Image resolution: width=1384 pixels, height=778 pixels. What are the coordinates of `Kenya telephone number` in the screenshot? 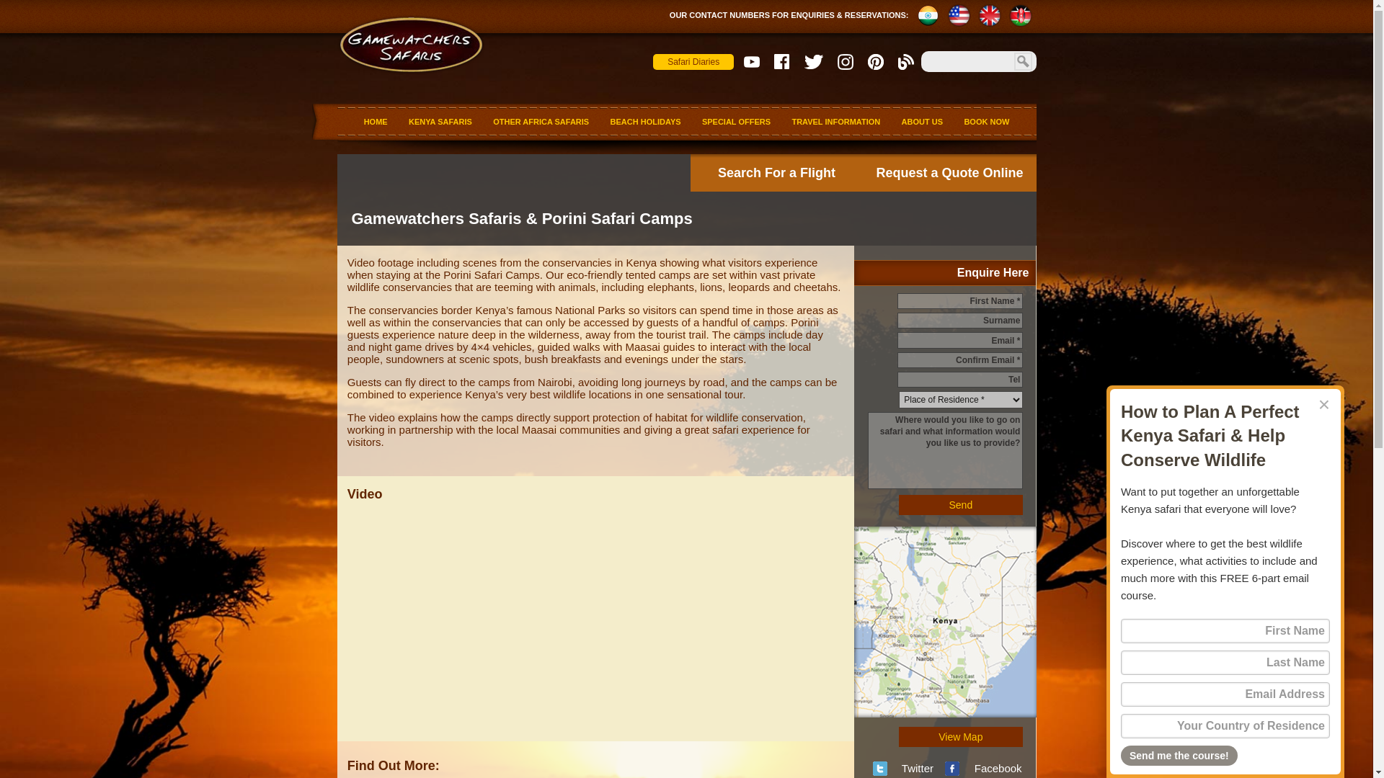 It's located at (1021, 15).